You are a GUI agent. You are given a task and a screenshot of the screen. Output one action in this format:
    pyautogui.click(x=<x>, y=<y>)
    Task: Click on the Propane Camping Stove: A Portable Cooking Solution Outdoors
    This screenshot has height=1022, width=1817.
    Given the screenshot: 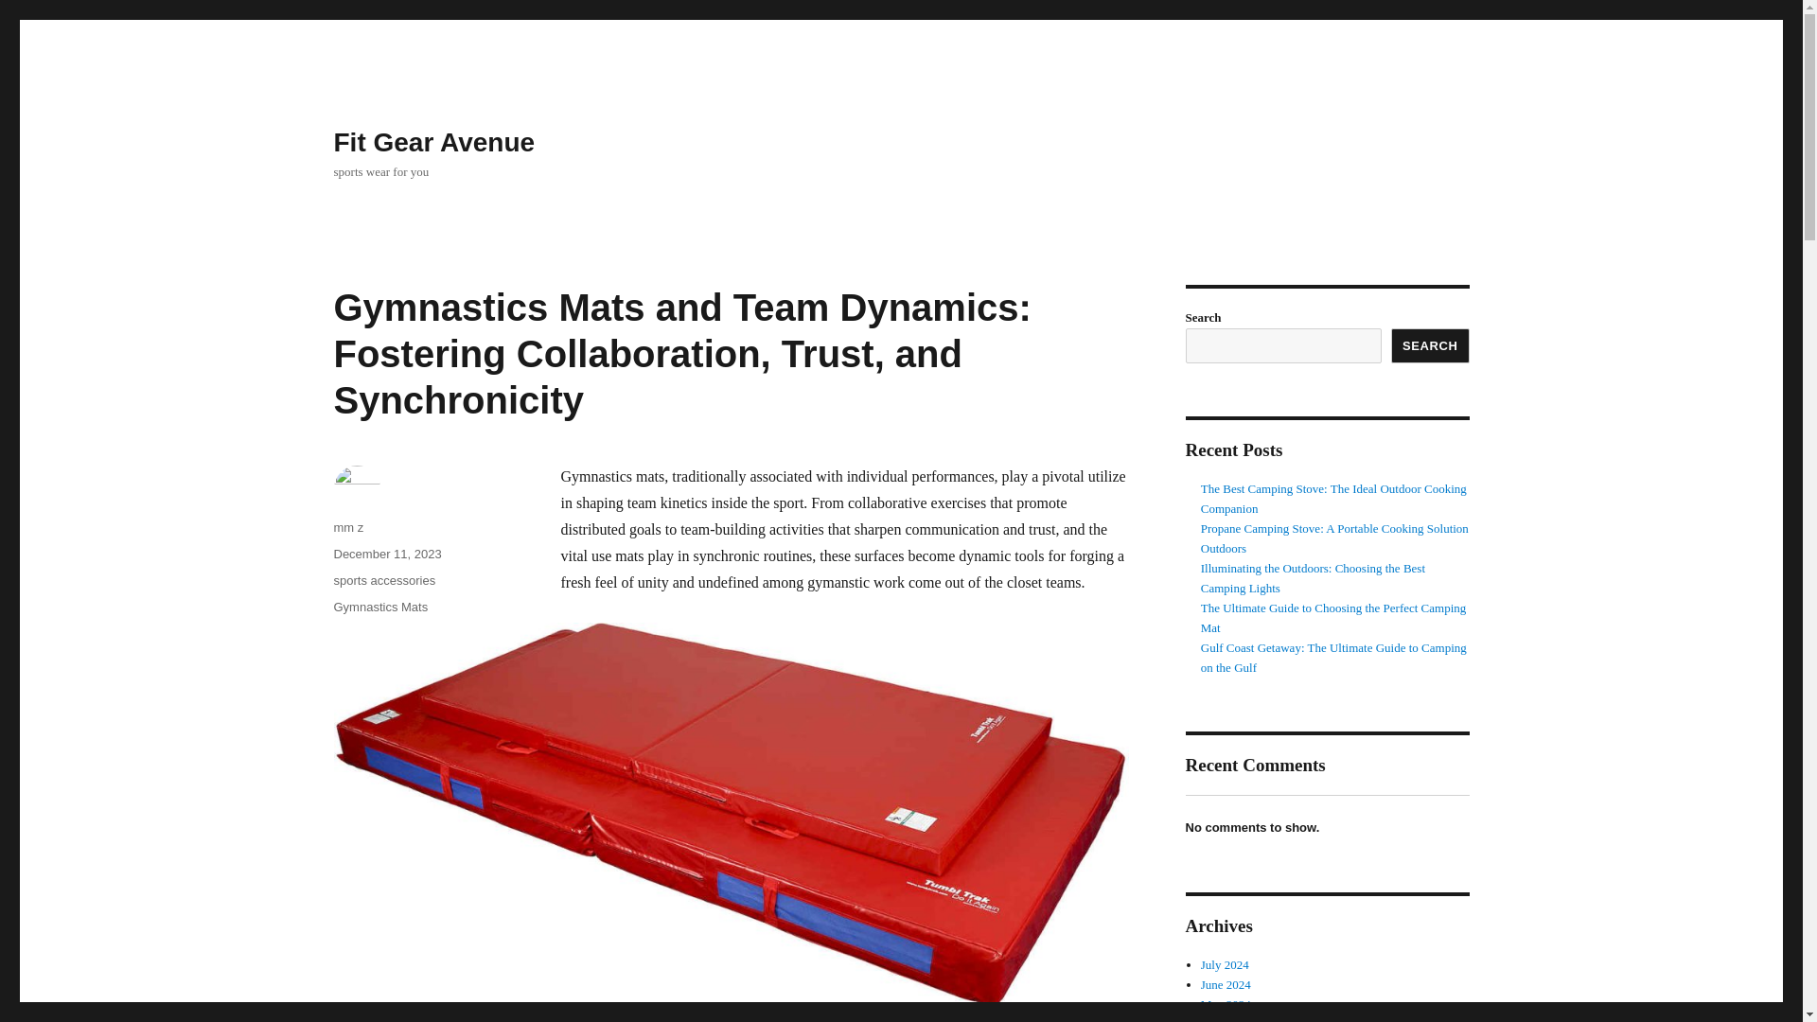 What is the action you would take?
    pyautogui.click(x=1334, y=537)
    